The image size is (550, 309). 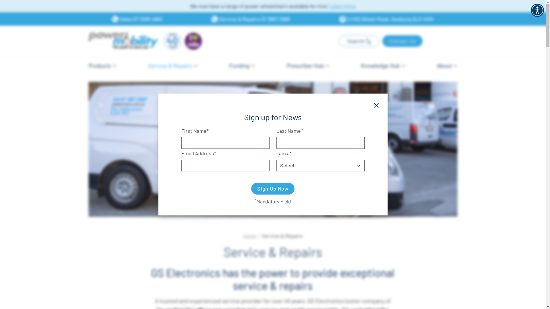 What do you see at coordinates (242, 66) in the screenshot?
I see `Funding` at bounding box center [242, 66].